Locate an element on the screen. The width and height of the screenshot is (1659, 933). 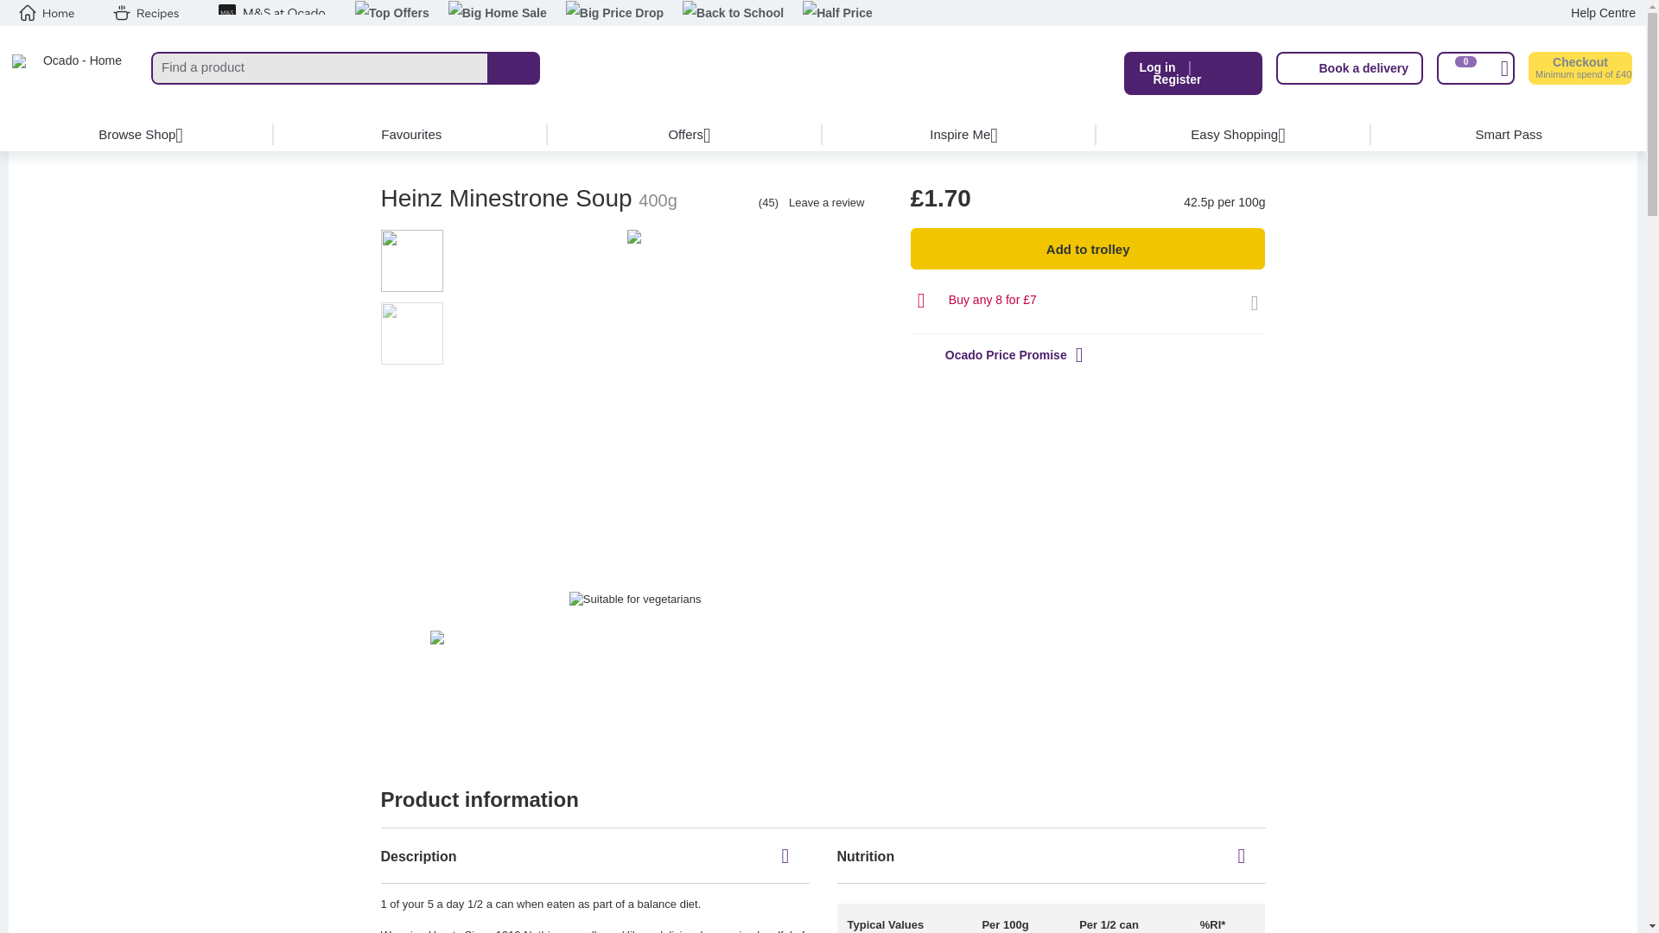
Offers is located at coordinates (686, 135).